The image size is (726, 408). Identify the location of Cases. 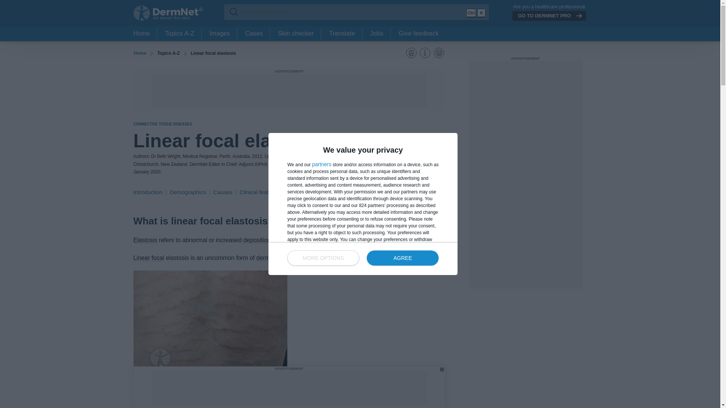
(253, 34).